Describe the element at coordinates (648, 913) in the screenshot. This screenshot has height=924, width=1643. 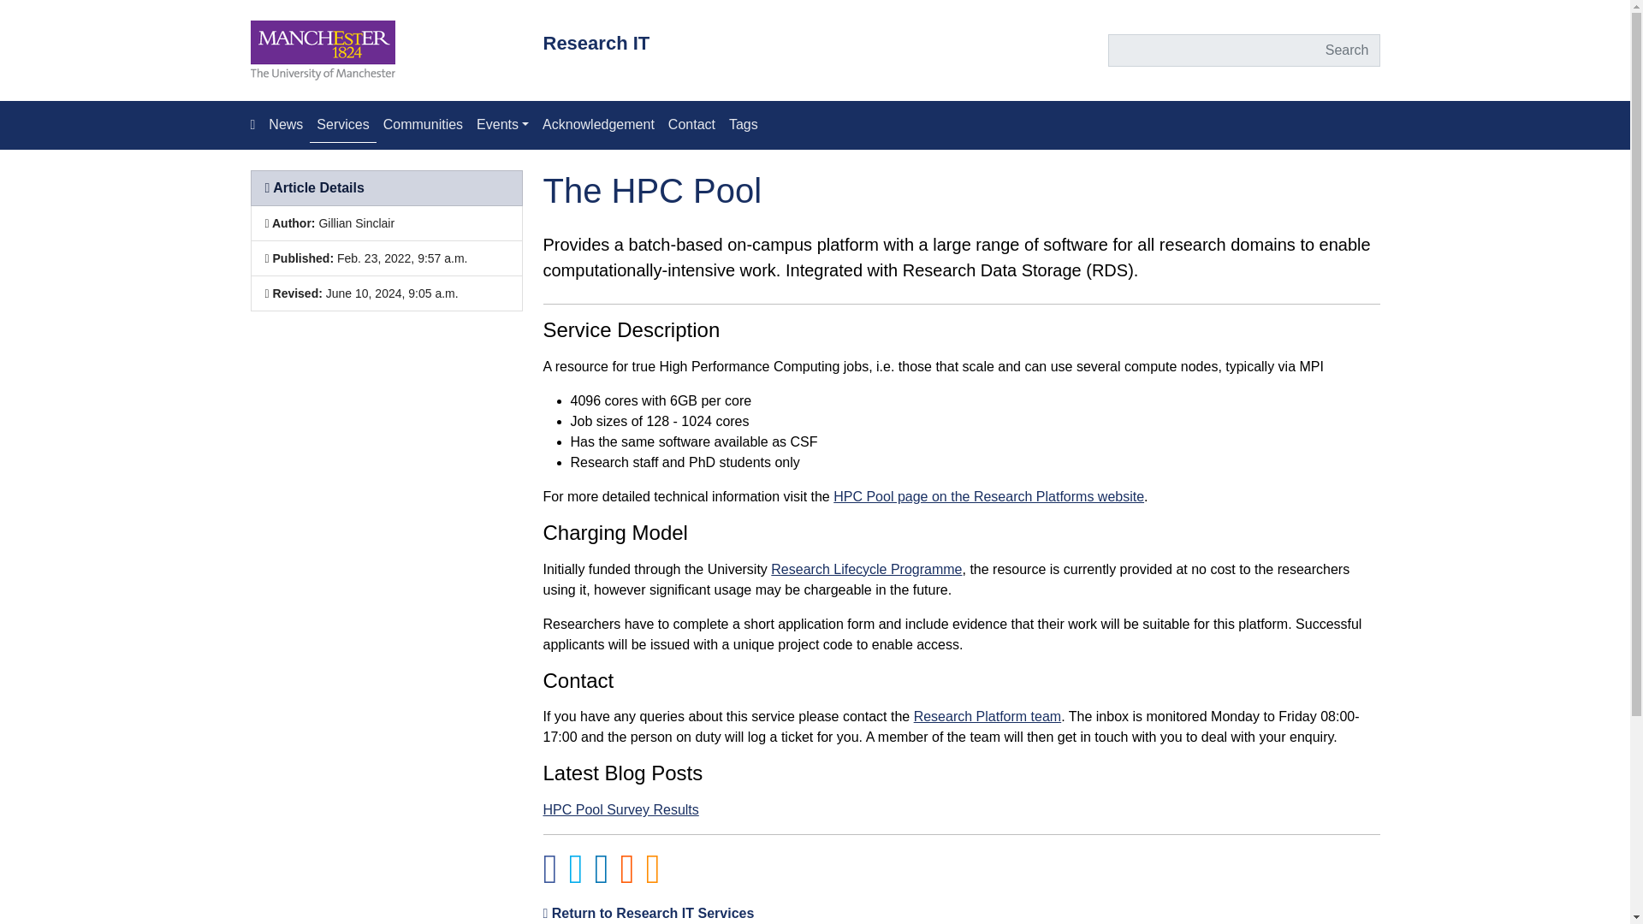
I see `Return to Research IT Services` at that location.